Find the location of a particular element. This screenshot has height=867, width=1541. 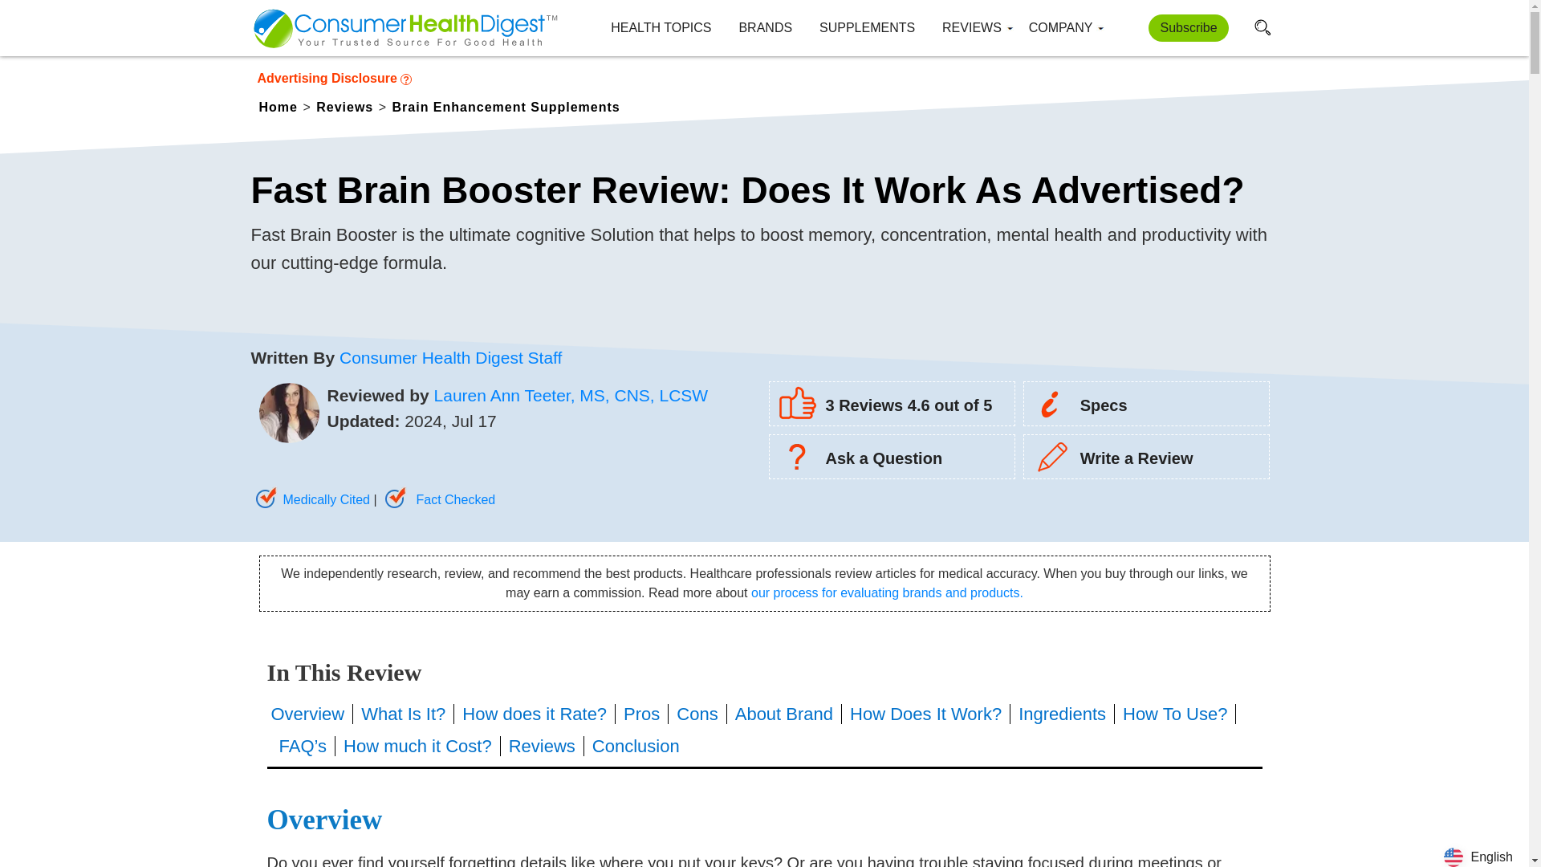

SUPPLEMENTS is located at coordinates (867, 28).